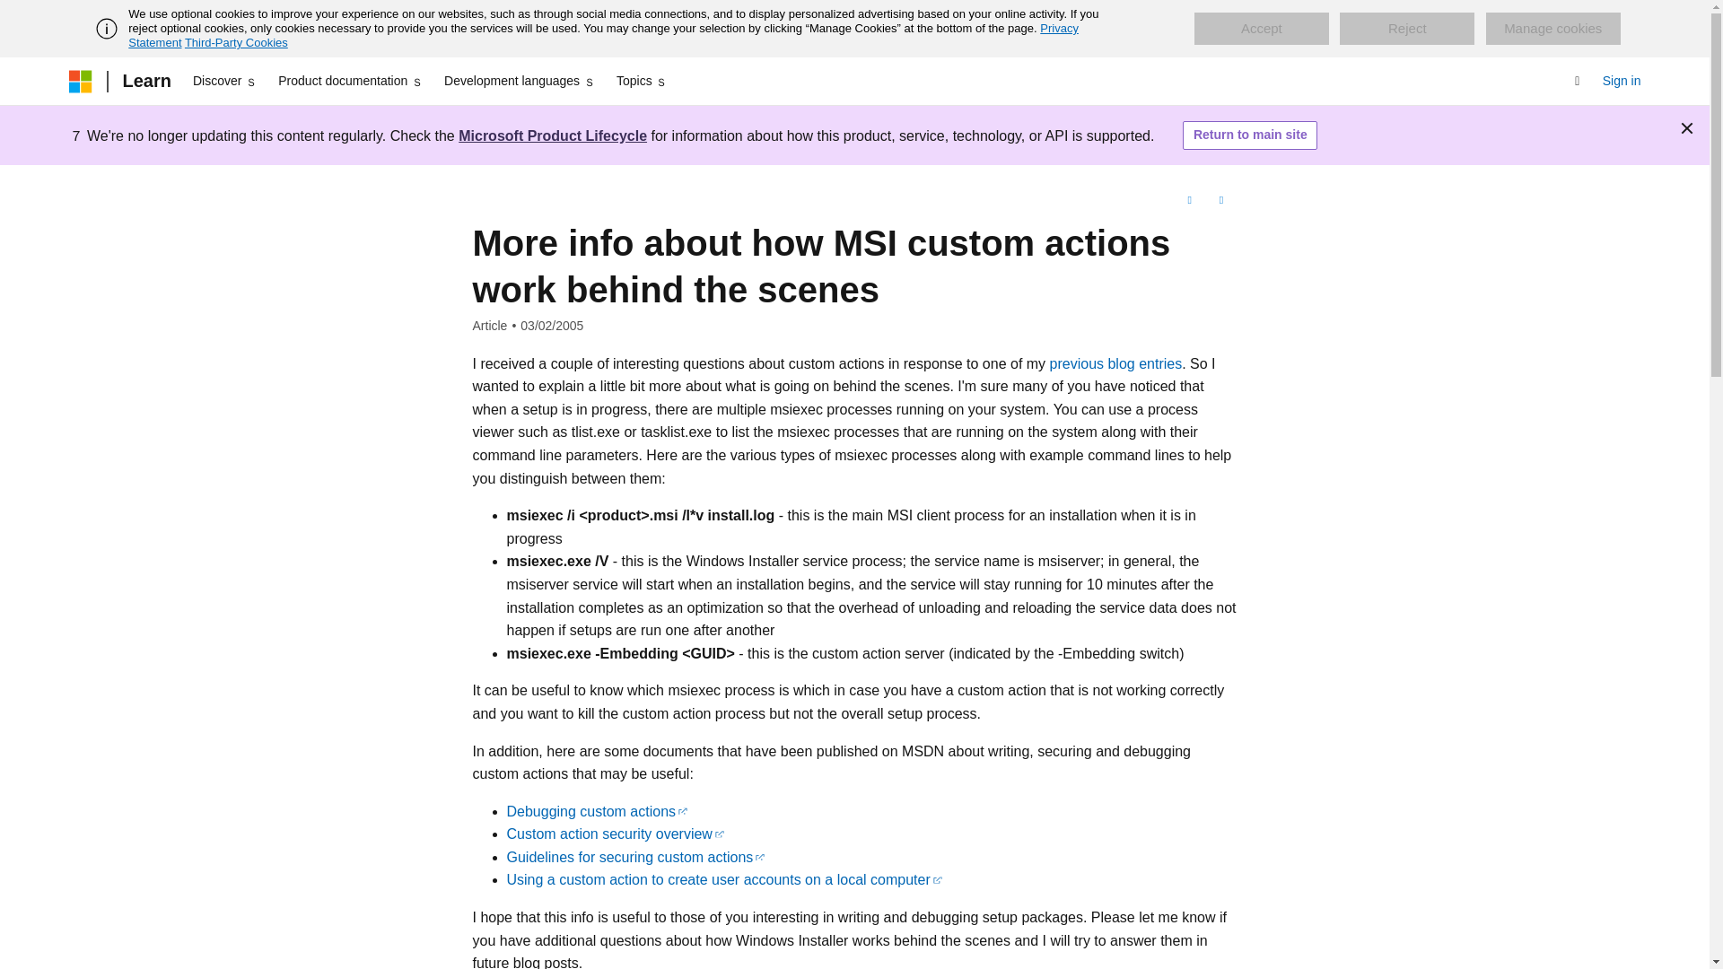 The image size is (1723, 969). Describe the element at coordinates (145, 81) in the screenshot. I see `Learn` at that location.